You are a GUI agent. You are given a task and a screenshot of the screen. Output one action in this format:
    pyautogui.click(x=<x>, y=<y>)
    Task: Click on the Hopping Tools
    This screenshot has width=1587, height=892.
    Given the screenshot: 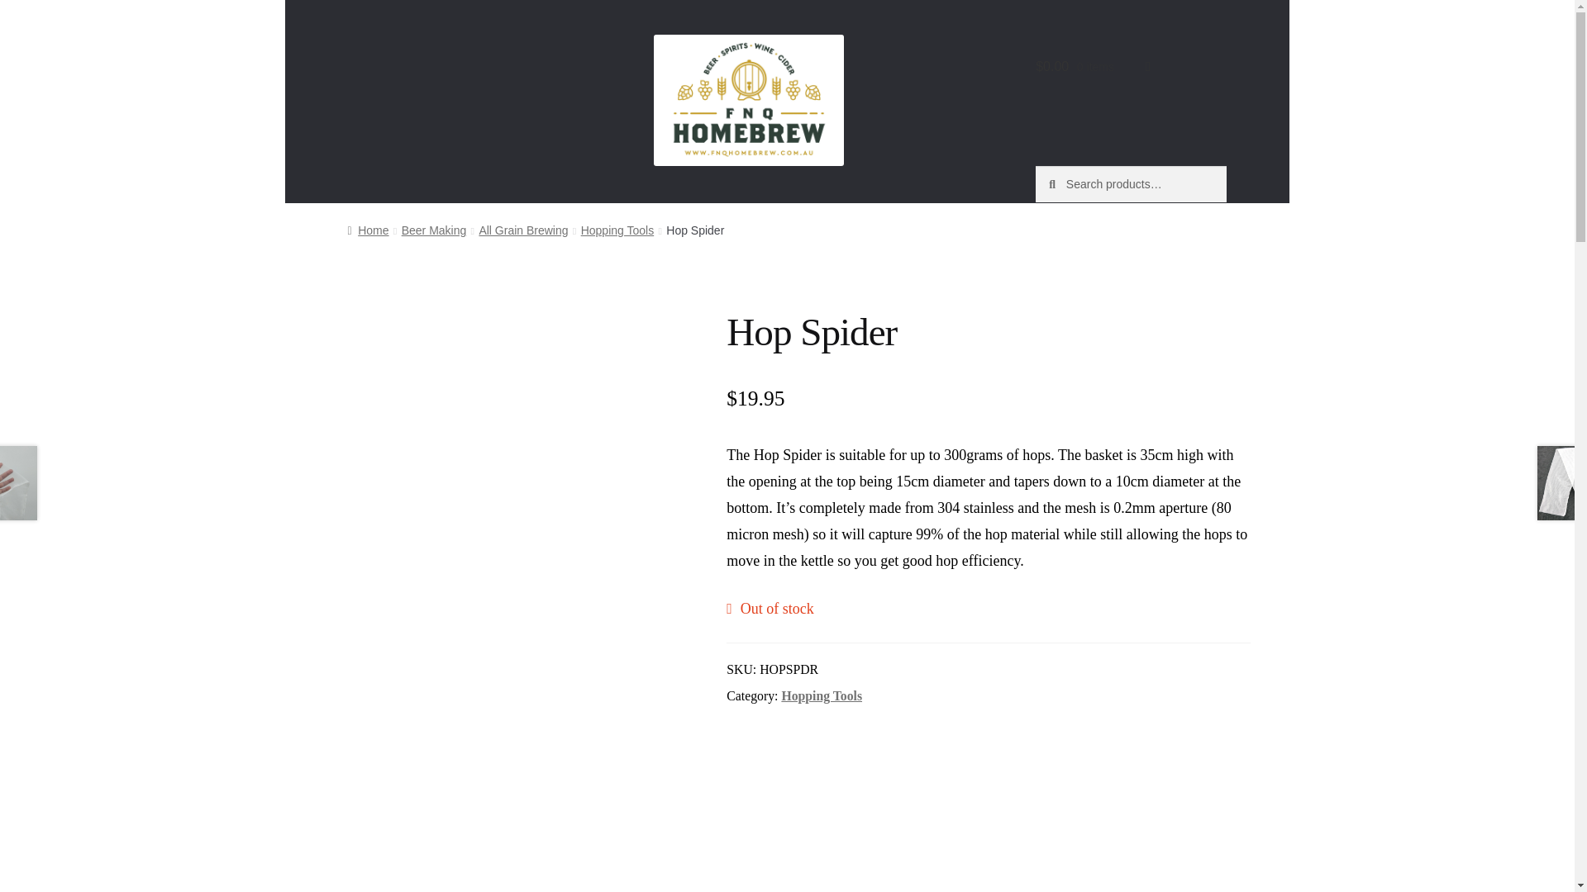 What is the action you would take?
    pyautogui.click(x=617, y=230)
    